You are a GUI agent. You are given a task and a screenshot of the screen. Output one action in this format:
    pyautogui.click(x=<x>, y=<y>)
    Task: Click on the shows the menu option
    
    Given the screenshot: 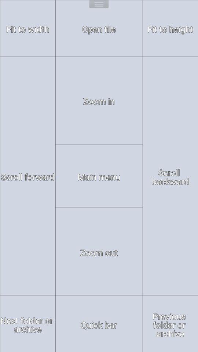 What is the action you would take?
    pyautogui.click(x=99, y=5)
    